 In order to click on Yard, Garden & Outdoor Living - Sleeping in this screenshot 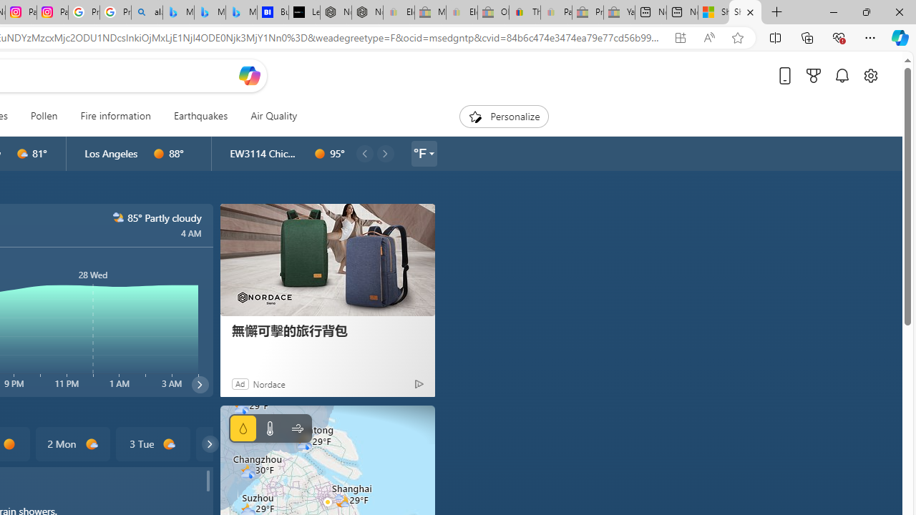, I will do `click(619, 13)`.